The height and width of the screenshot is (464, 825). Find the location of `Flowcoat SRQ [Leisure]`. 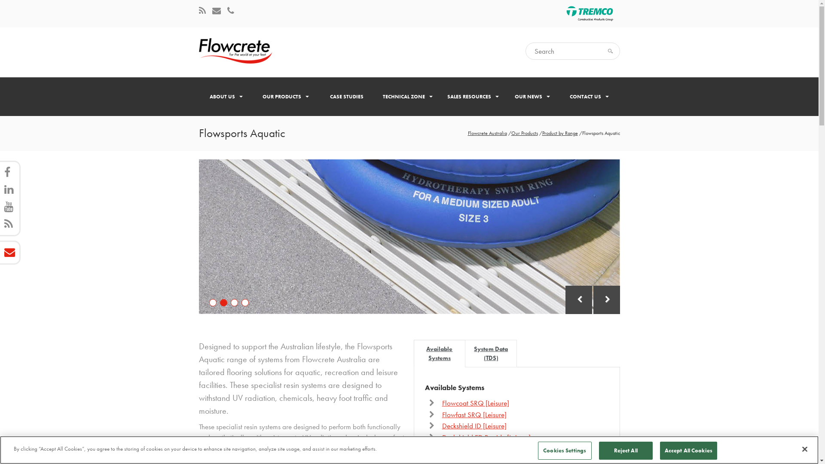

Flowcoat SRQ [Leisure] is located at coordinates (475, 403).